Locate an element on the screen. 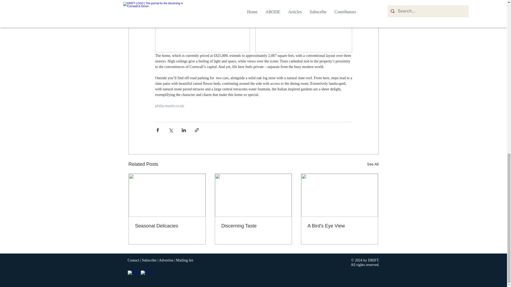 This screenshot has height=287, width=511. See All is located at coordinates (373, 164).